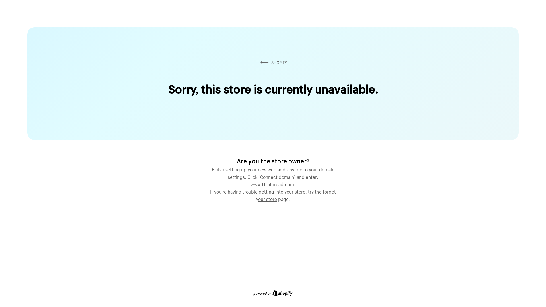  Describe the element at coordinates (281, 173) in the screenshot. I see `your domain settings` at that location.